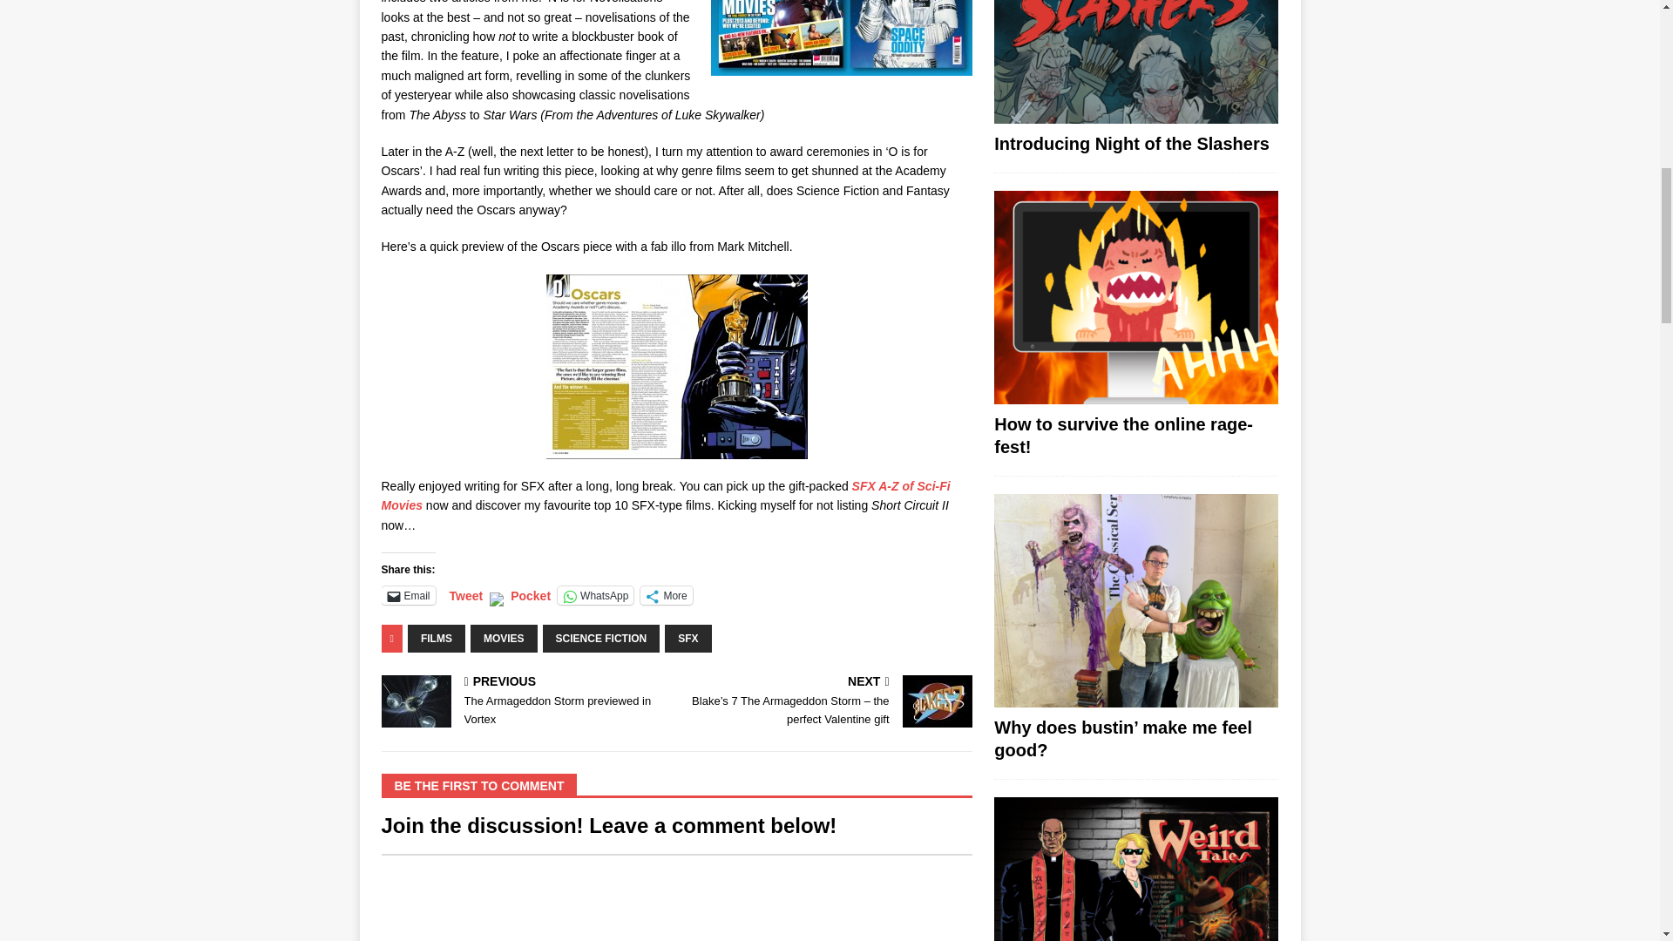  What do you see at coordinates (436, 639) in the screenshot?
I see `WhatsApp` at bounding box center [436, 639].